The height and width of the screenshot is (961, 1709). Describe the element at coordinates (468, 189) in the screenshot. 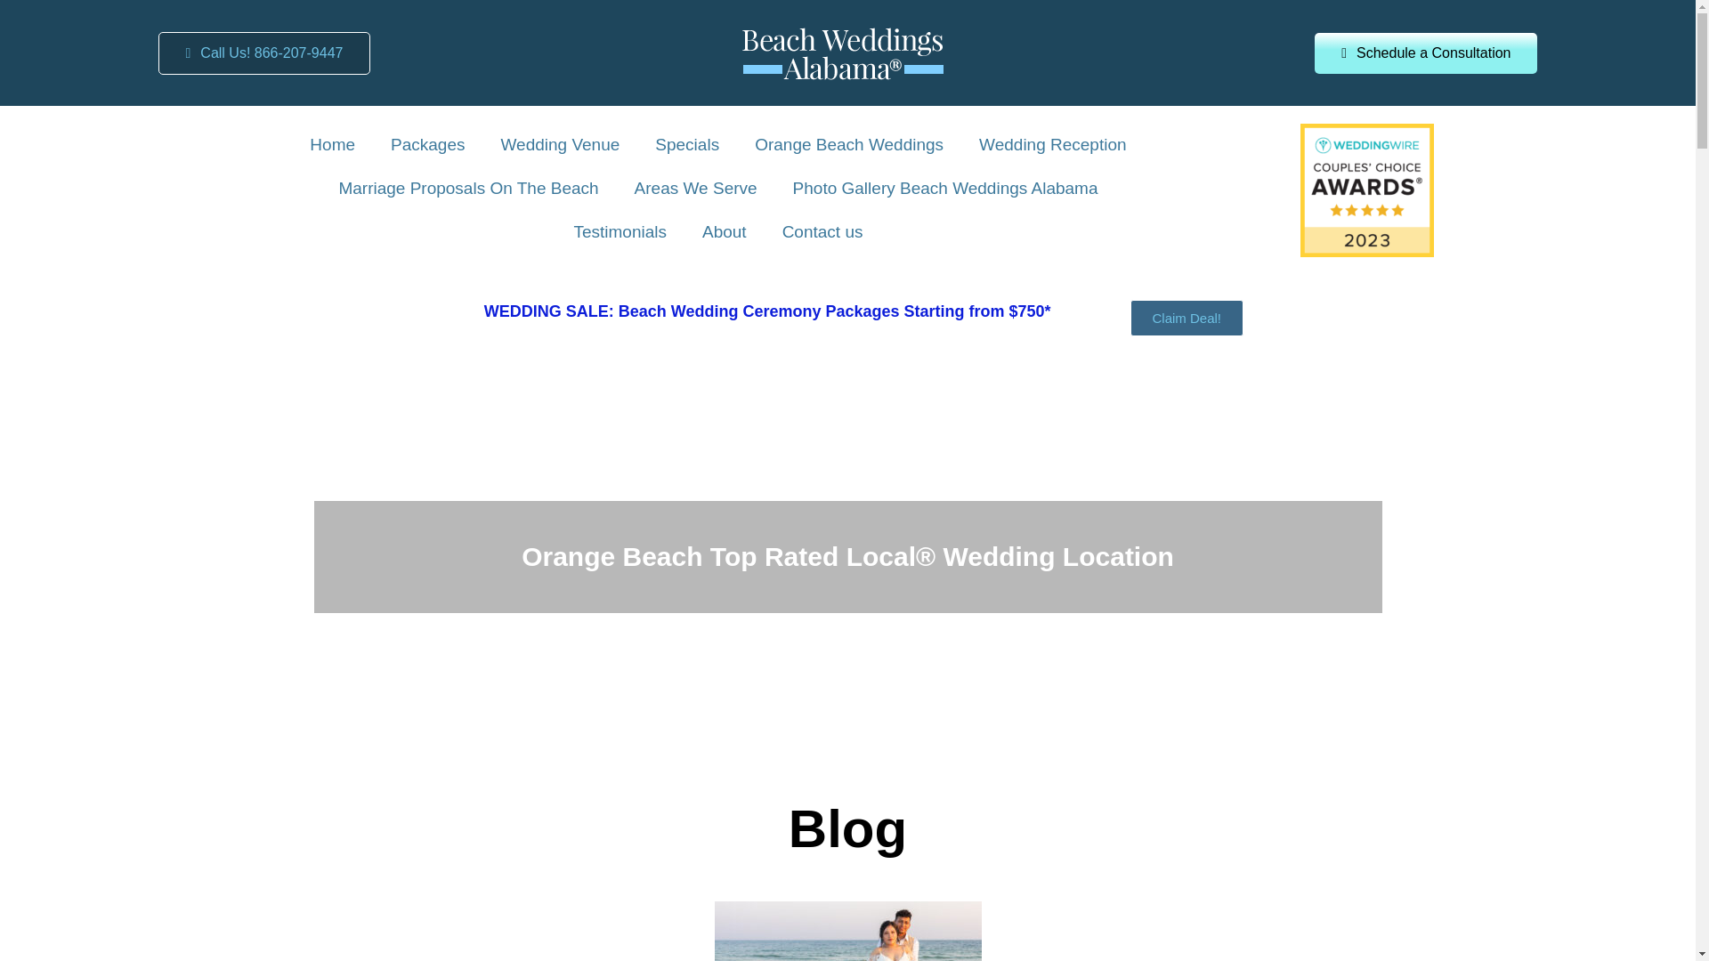

I see `Marriage Proposals On The Beach` at that location.